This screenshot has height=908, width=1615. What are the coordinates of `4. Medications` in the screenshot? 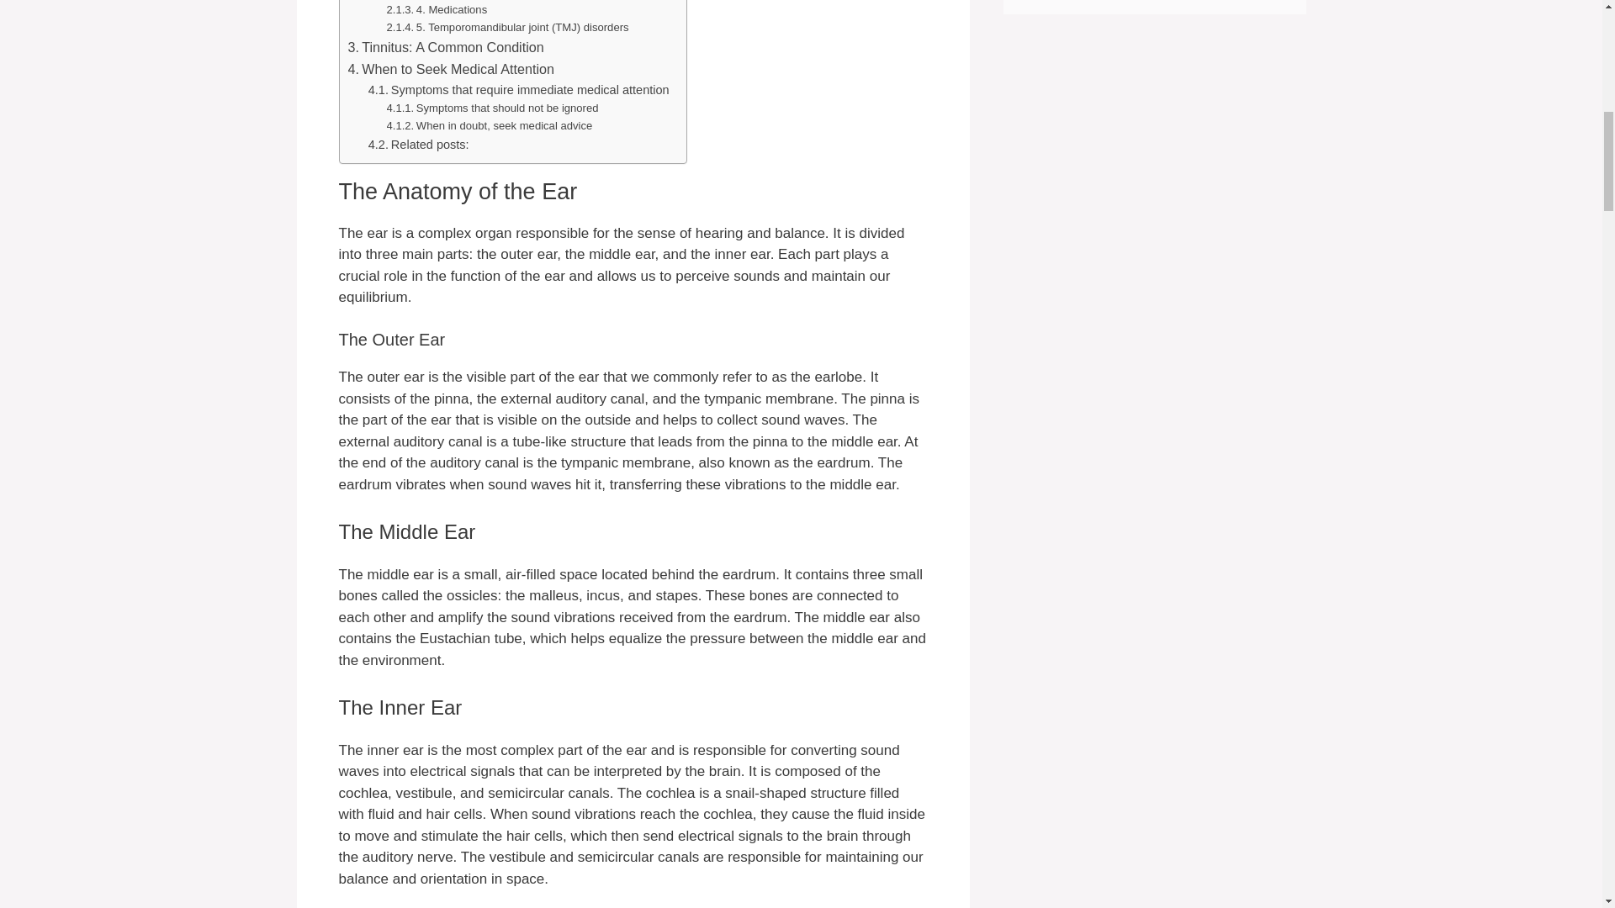 It's located at (437, 10).